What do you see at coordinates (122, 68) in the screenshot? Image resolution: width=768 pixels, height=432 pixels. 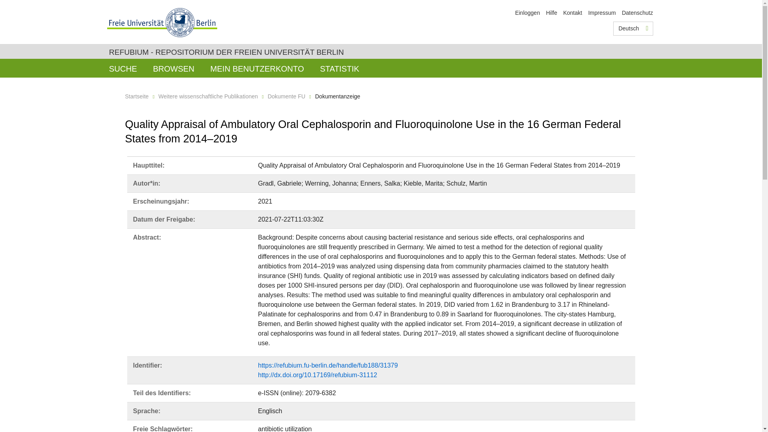 I see `SUCHE` at bounding box center [122, 68].